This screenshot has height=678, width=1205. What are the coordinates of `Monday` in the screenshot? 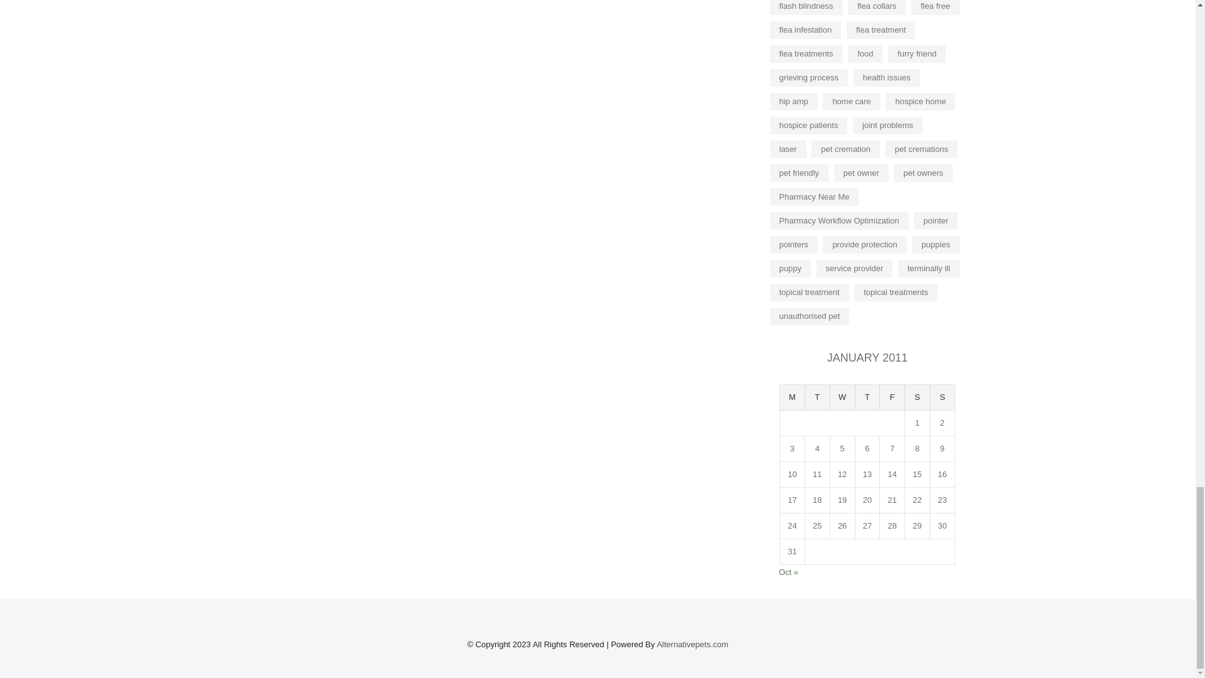 It's located at (792, 398).